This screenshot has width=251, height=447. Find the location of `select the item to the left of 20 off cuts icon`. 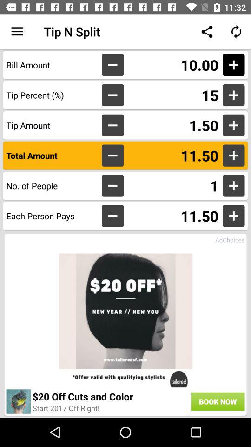

select the item to the left of 20 off cuts icon is located at coordinates (19, 401).